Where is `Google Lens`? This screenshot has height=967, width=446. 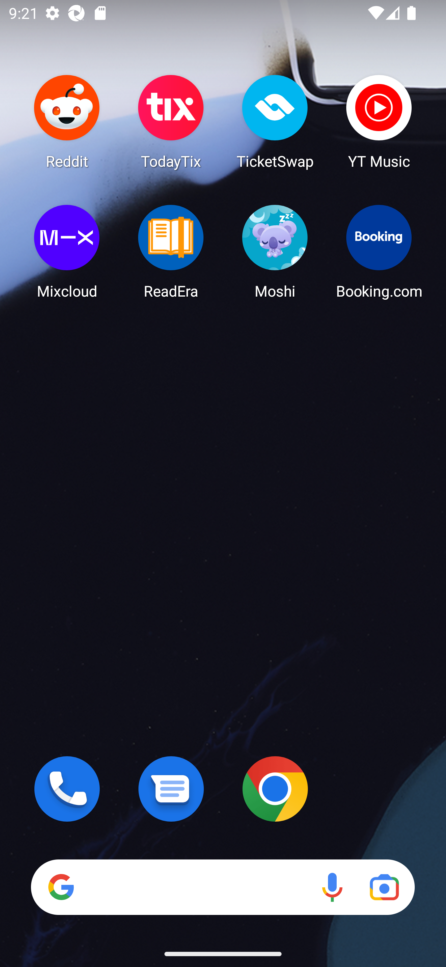
Google Lens is located at coordinates (384, 887).